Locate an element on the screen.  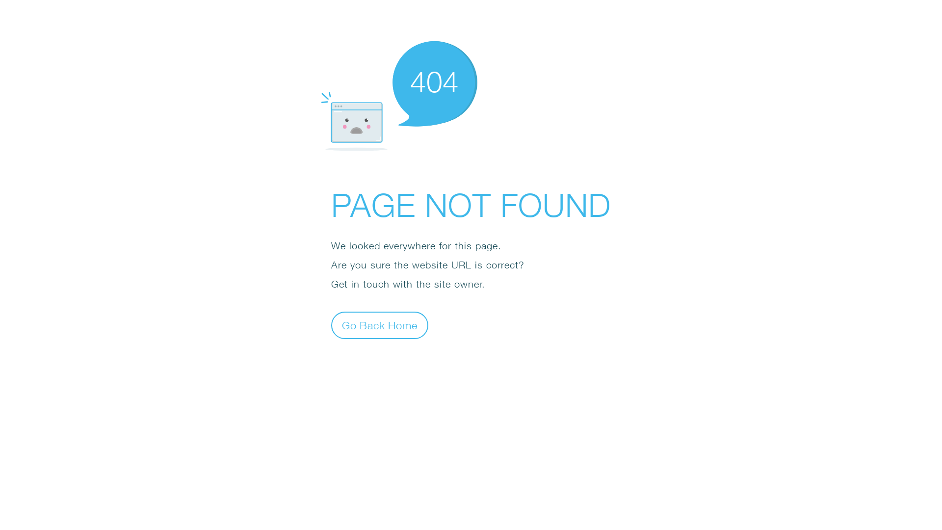
Go Back Home is located at coordinates (380, 325).